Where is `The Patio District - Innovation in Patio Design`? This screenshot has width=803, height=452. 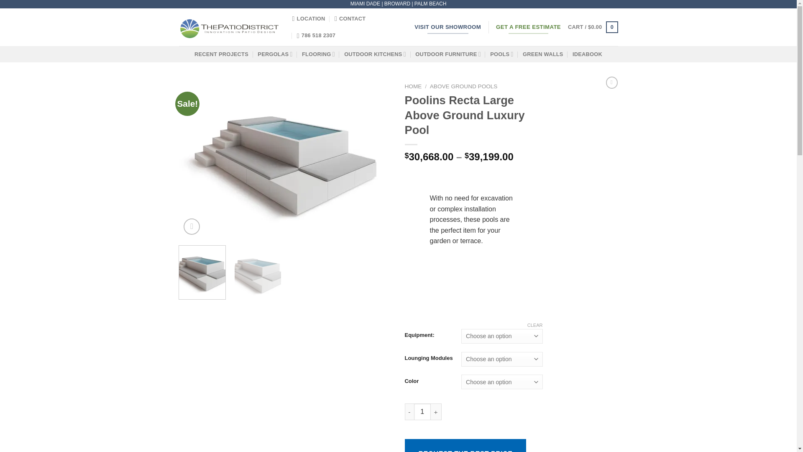 The Patio District - Innovation in Patio Design is located at coordinates (229, 27).